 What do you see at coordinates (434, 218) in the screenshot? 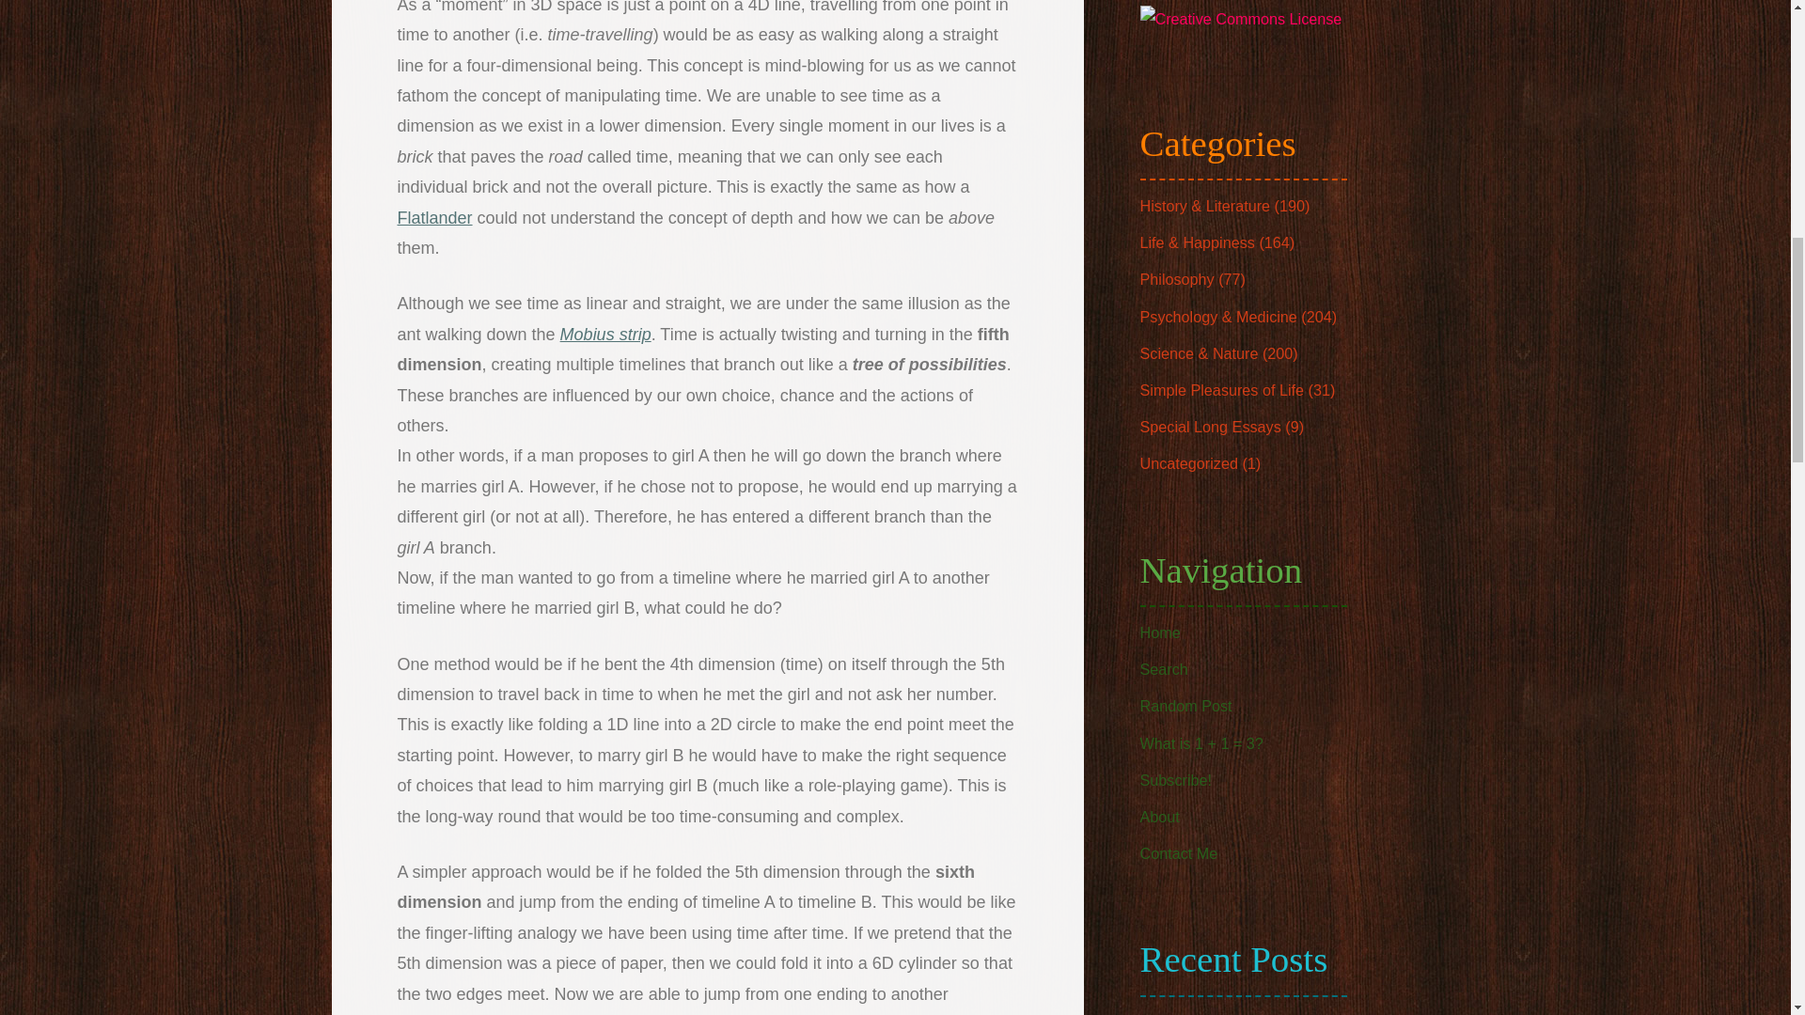
I see `Flatlander` at bounding box center [434, 218].